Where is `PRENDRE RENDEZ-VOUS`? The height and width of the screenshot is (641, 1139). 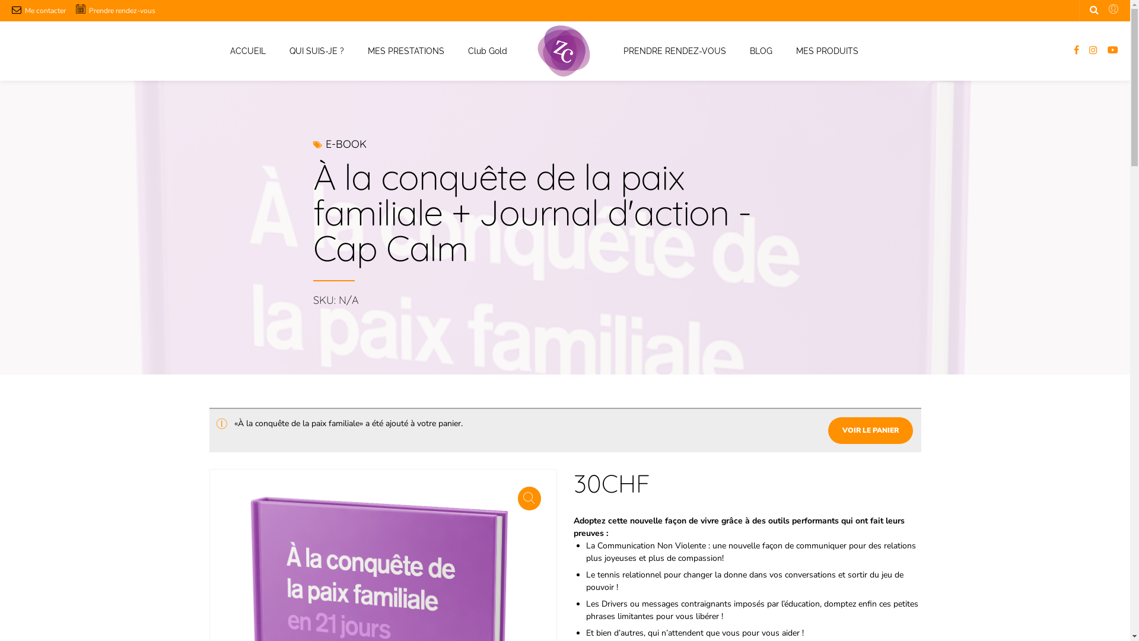 PRENDRE RENDEZ-VOUS is located at coordinates (674, 51).